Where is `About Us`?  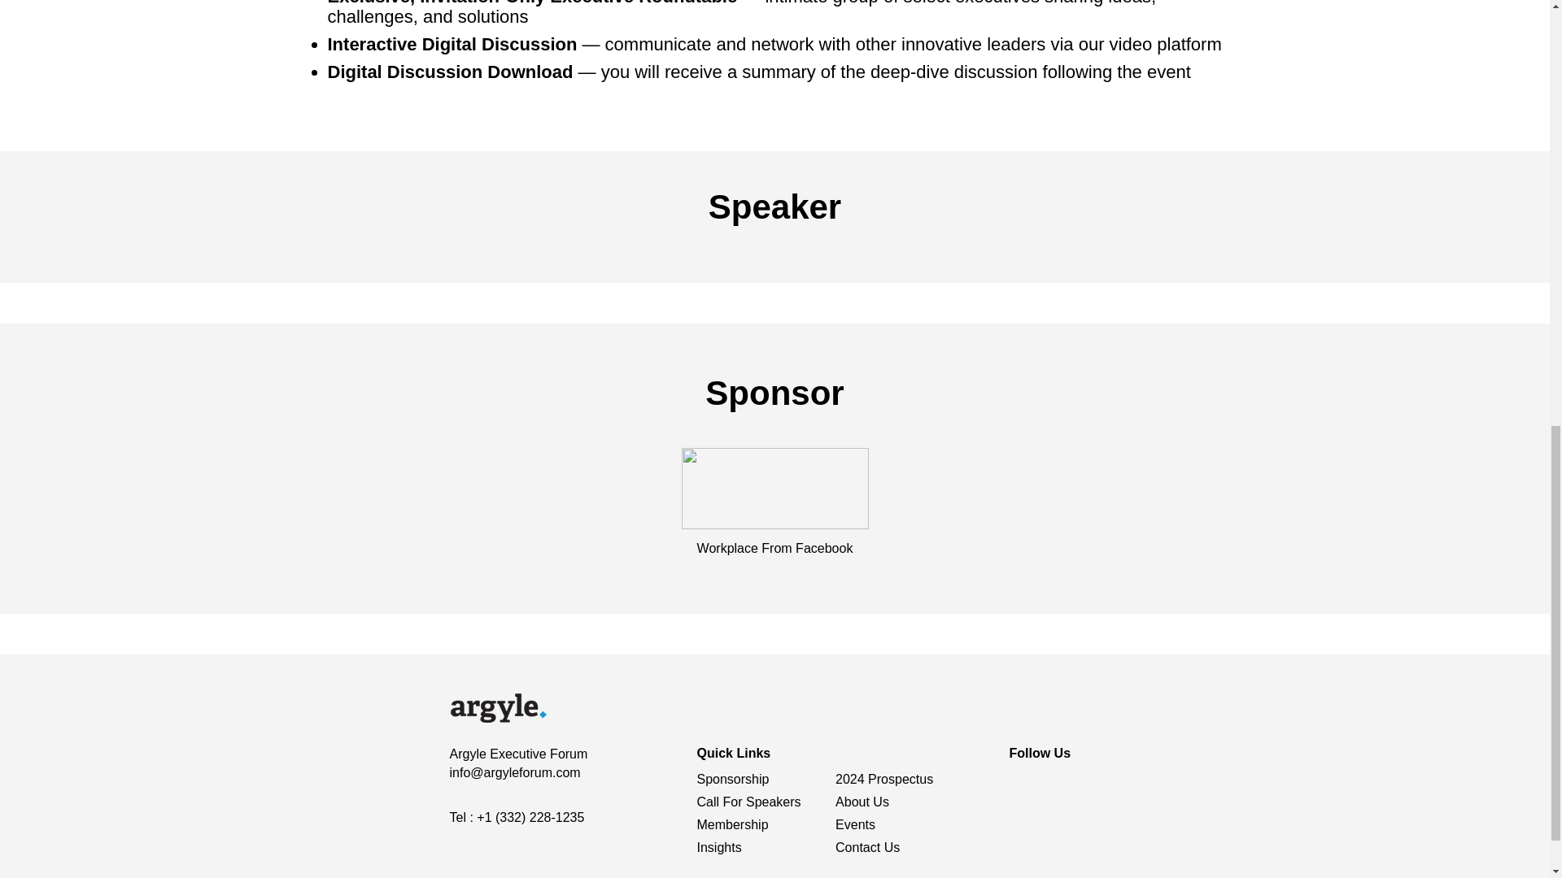 About Us is located at coordinates (862, 802).